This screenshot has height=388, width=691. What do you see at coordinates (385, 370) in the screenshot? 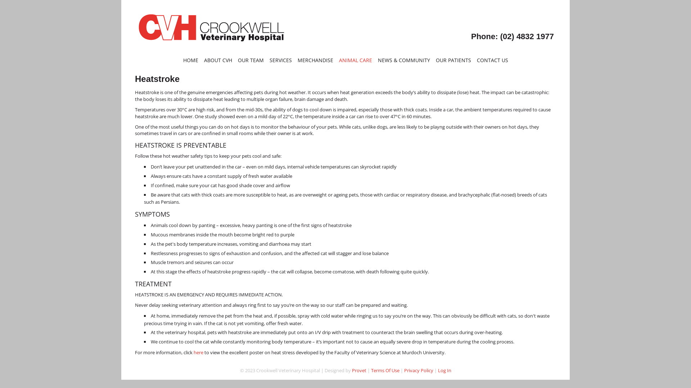
I see `Terms Of Use` at bounding box center [385, 370].